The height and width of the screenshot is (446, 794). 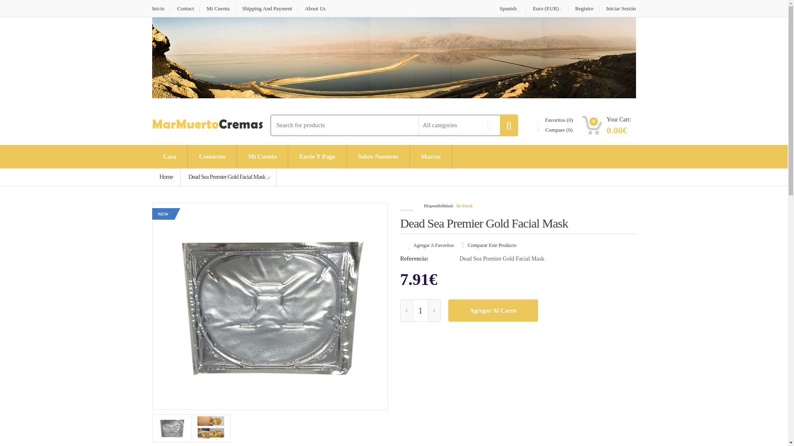 I want to click on Contact, so click(x=186, y=8).